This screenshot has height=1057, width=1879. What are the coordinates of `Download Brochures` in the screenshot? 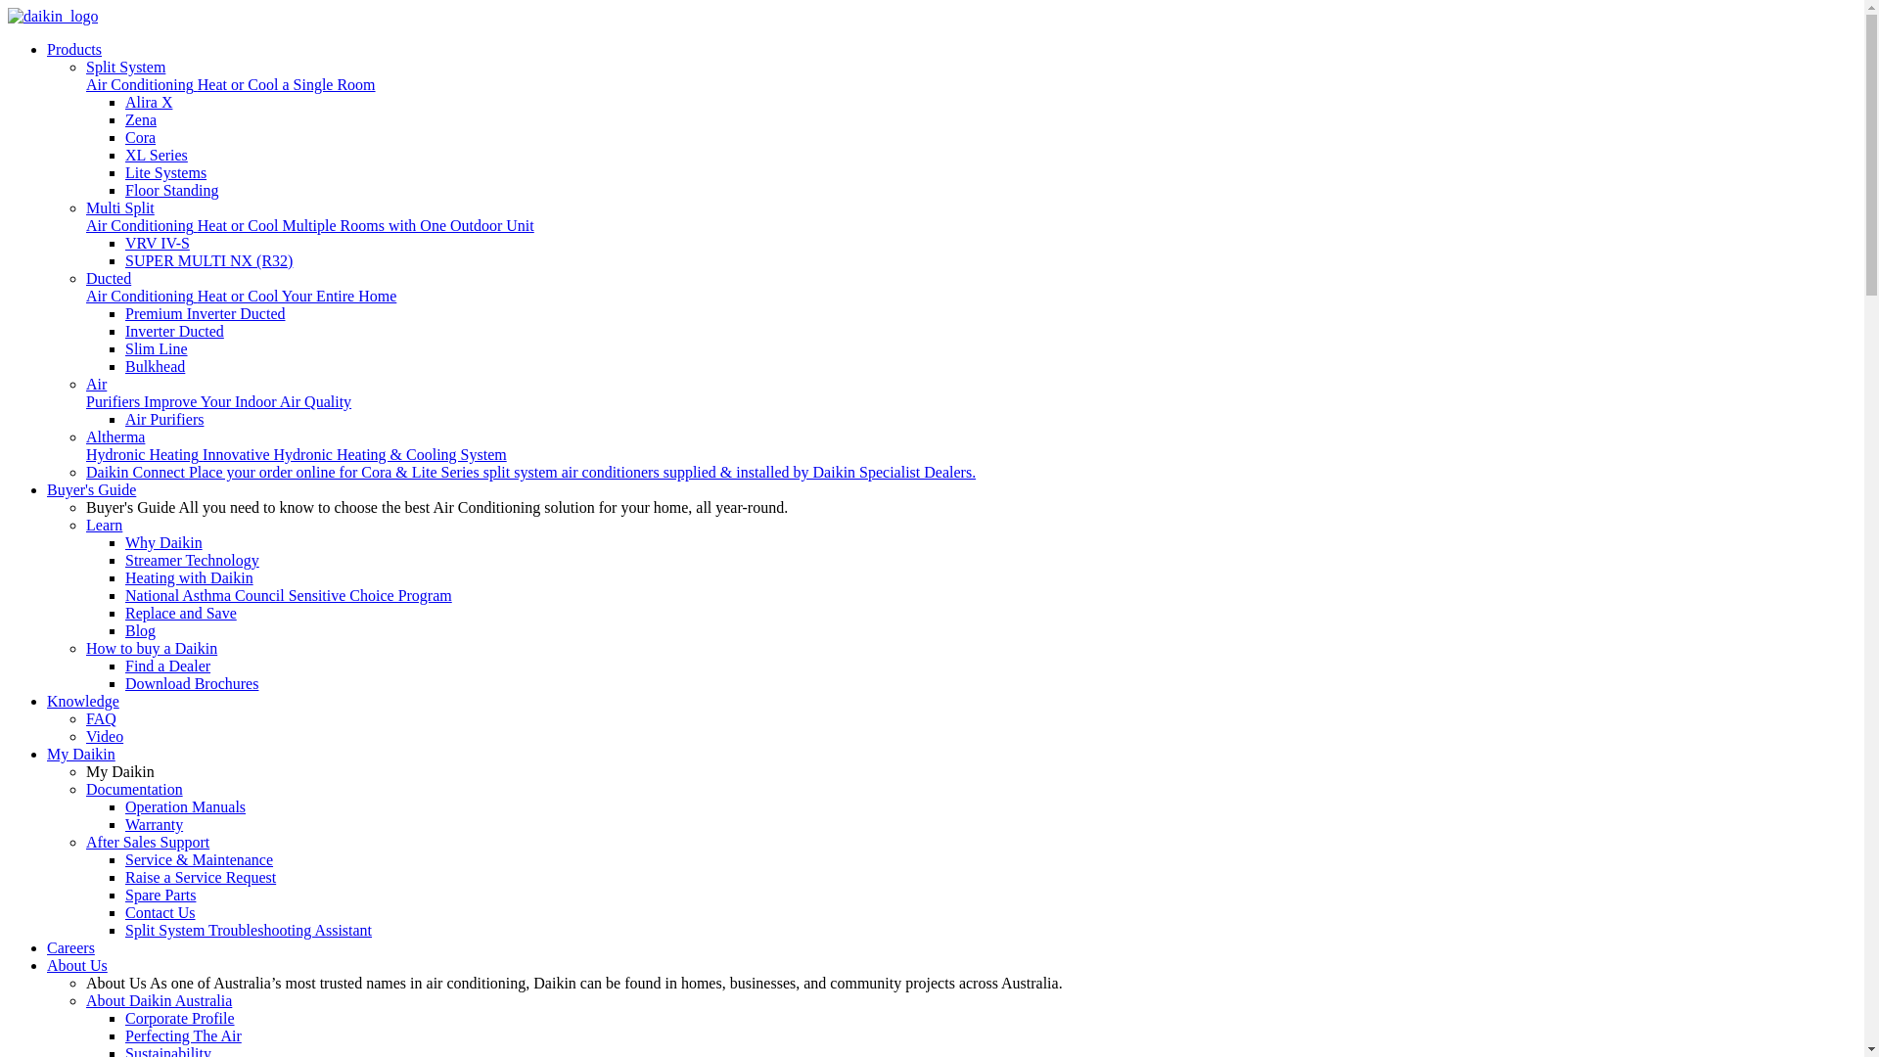 It's located at (192, 683).